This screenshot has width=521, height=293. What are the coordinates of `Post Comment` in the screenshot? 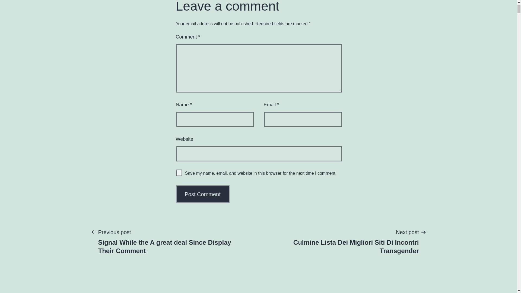 It's located at (203, 194).